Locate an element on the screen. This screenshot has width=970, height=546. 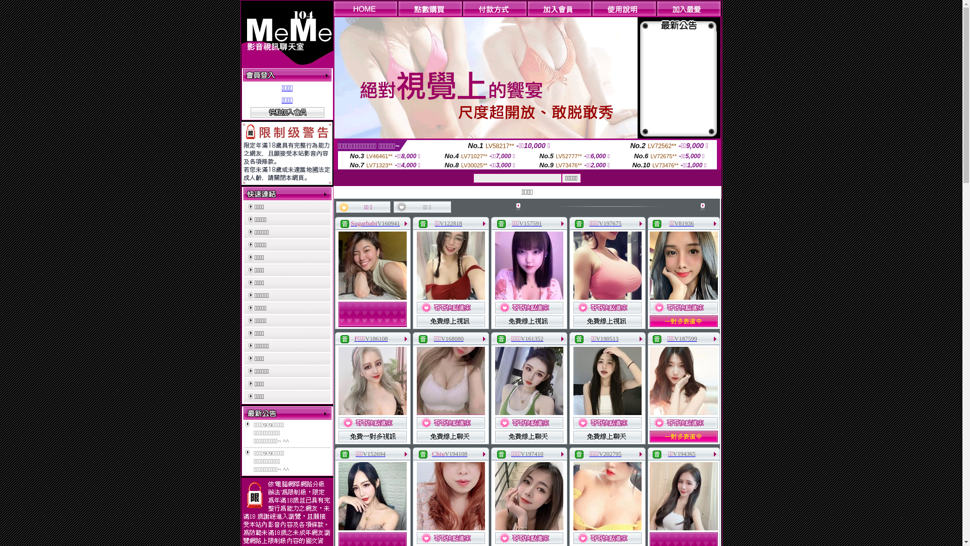
V190513 is located at coordinates (607, 339).